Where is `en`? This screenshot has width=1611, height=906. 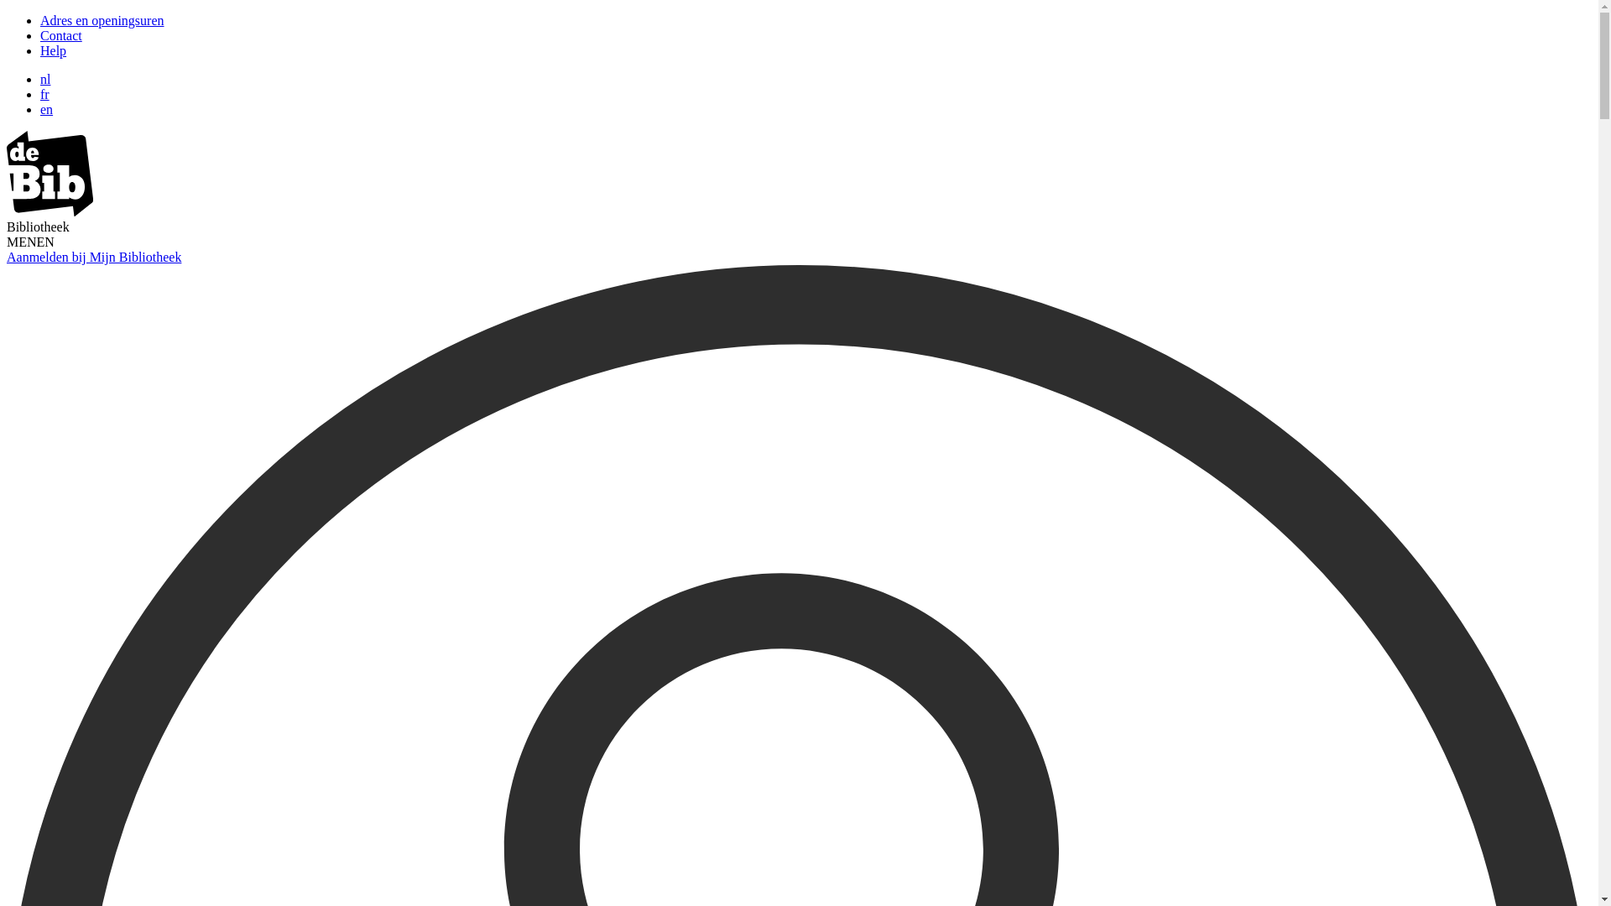 en is located at coordinates (47, 109).